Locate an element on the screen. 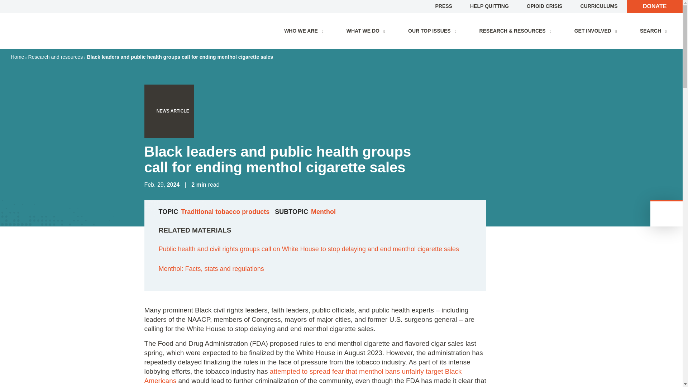 The height and width of the screenshot is (387, 688). WHO WE ARE is located at coordinates (305, 31).